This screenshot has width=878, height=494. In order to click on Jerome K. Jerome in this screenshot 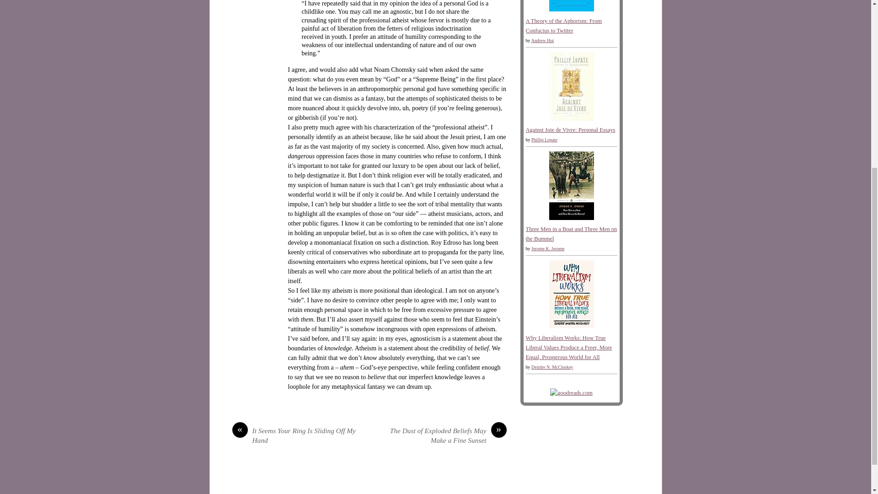, I will do `click(548, 248)`.